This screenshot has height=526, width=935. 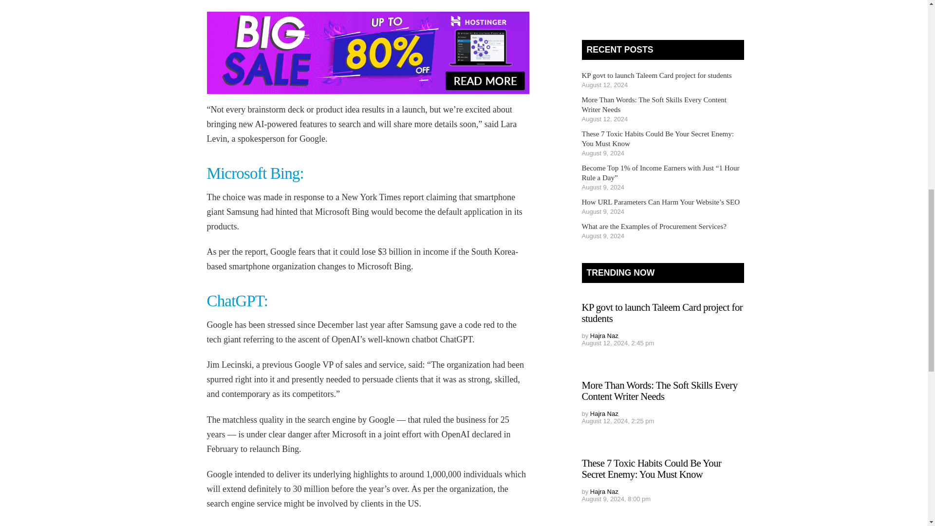 What do you see at coordinates (237, 301) in the screenshot?
I see `Unlocking the Power of ChatGPT: 12 Hacks You Need to Know` at bounding box center [237, 301].